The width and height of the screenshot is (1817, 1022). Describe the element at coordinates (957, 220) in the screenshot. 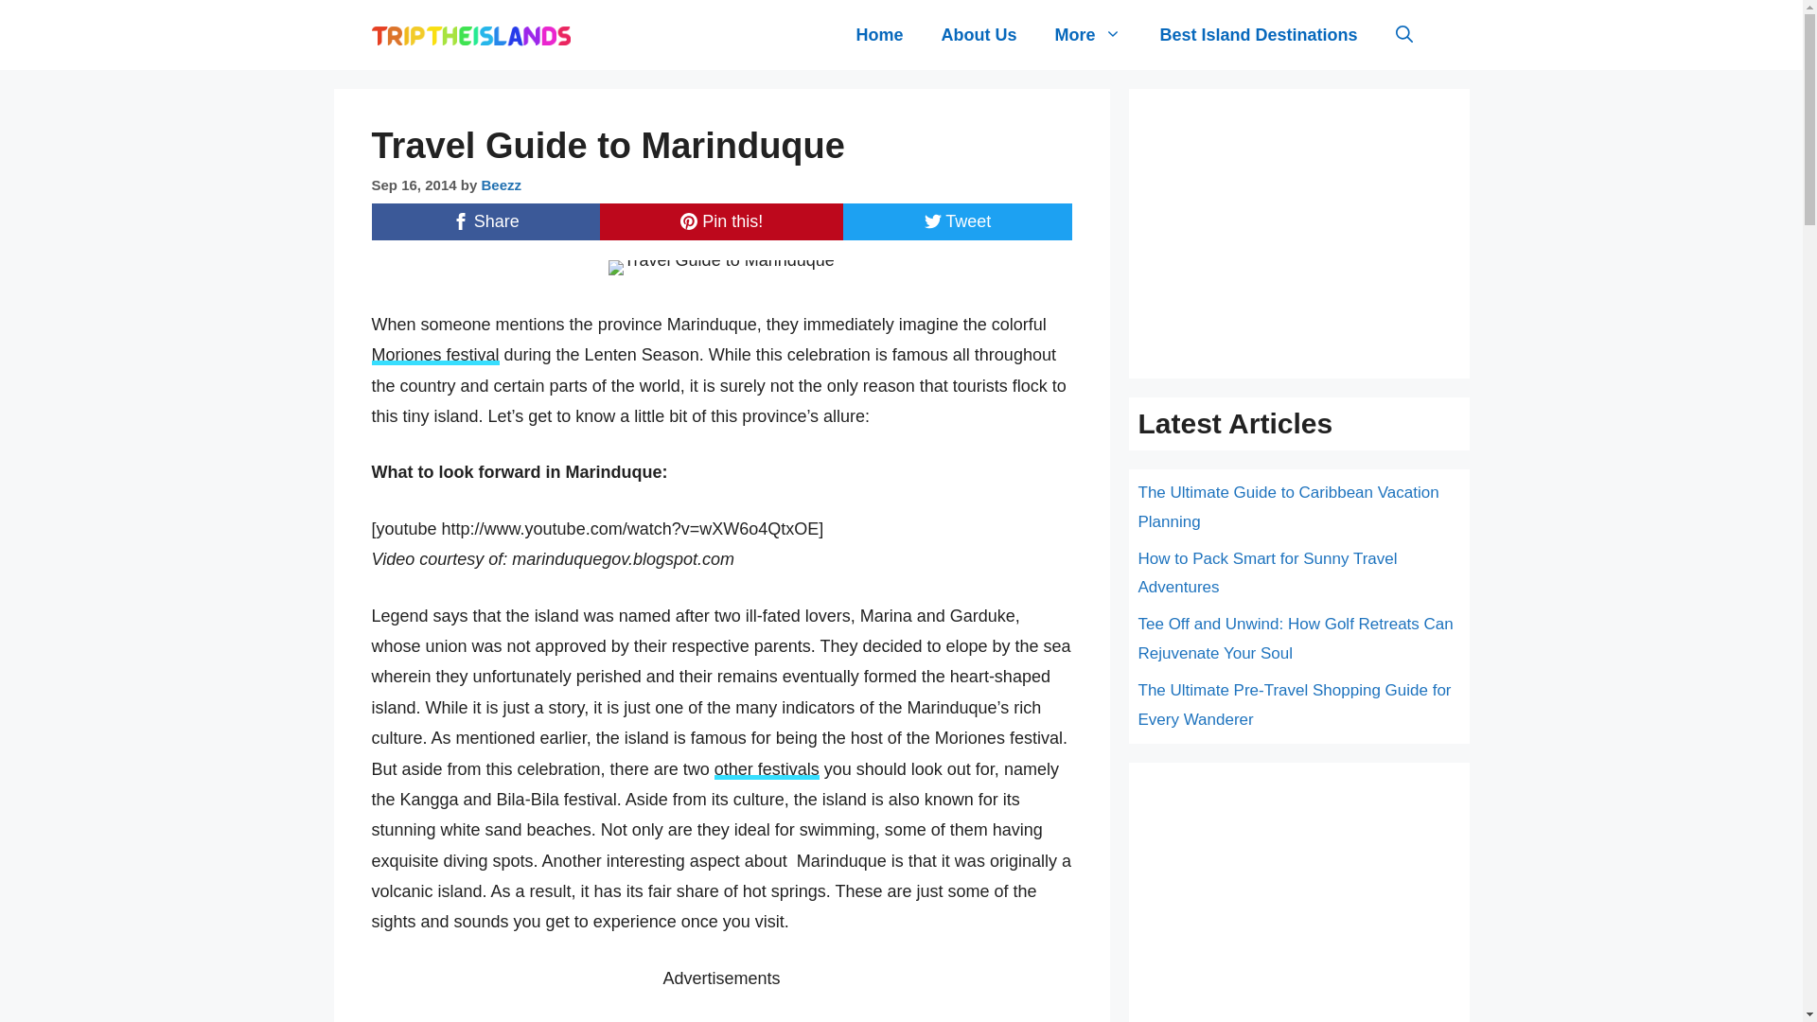

I see `Tweet` at that location.